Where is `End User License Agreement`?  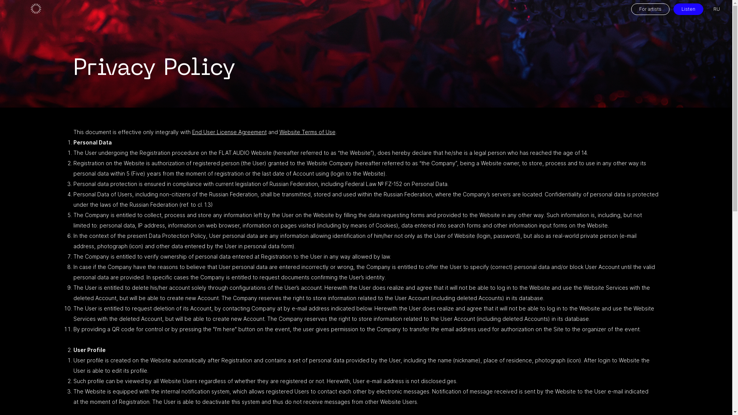 End User License Agreement is located at coordinates (229, 132).